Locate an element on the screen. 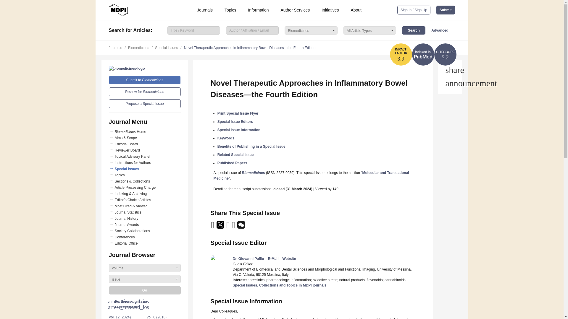  Wechat is located at coordinates (241, 227).